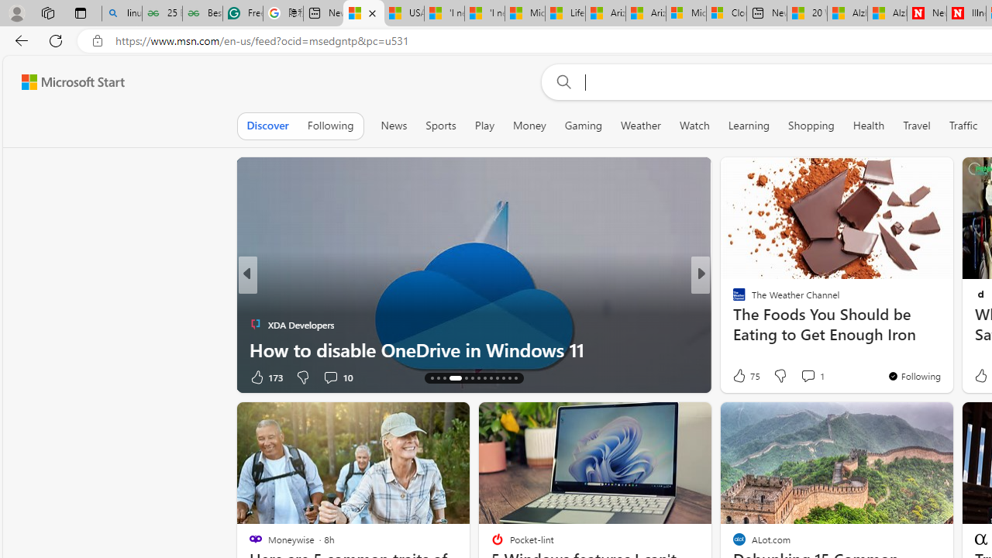 The image size is (992, 558). What do you see at coordinates (927, 14) in the screenshot?
I see `Newsweek - News, Analysis, Politics, Business, Technology` at bounding box center [927, 14].